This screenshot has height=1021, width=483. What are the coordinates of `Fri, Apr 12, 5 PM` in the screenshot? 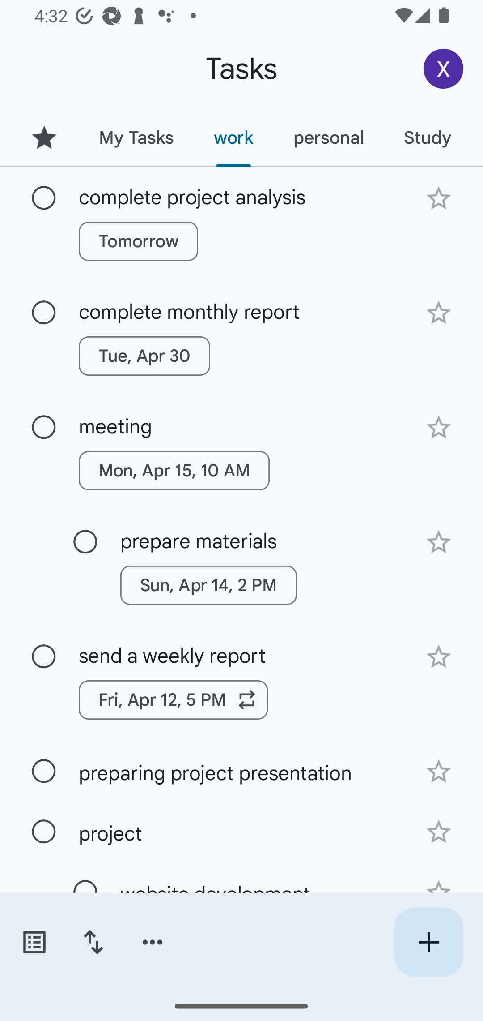 It's located at (174, 699).